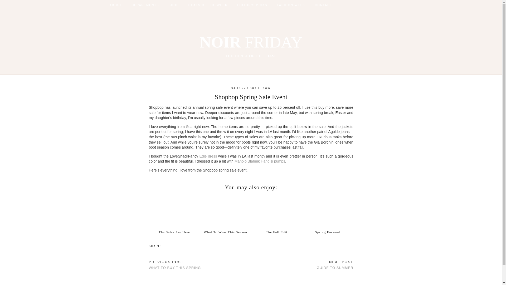 The height and width of the screenshot is (285, 506). Describe the element at coordinates (225, 211) in the screenshot. I see `What To Wear This Season` at that location.